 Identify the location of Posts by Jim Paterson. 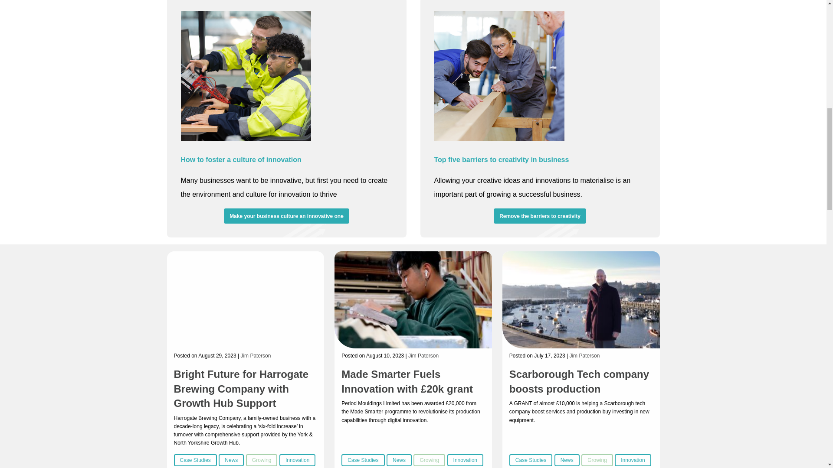
(256, 356).